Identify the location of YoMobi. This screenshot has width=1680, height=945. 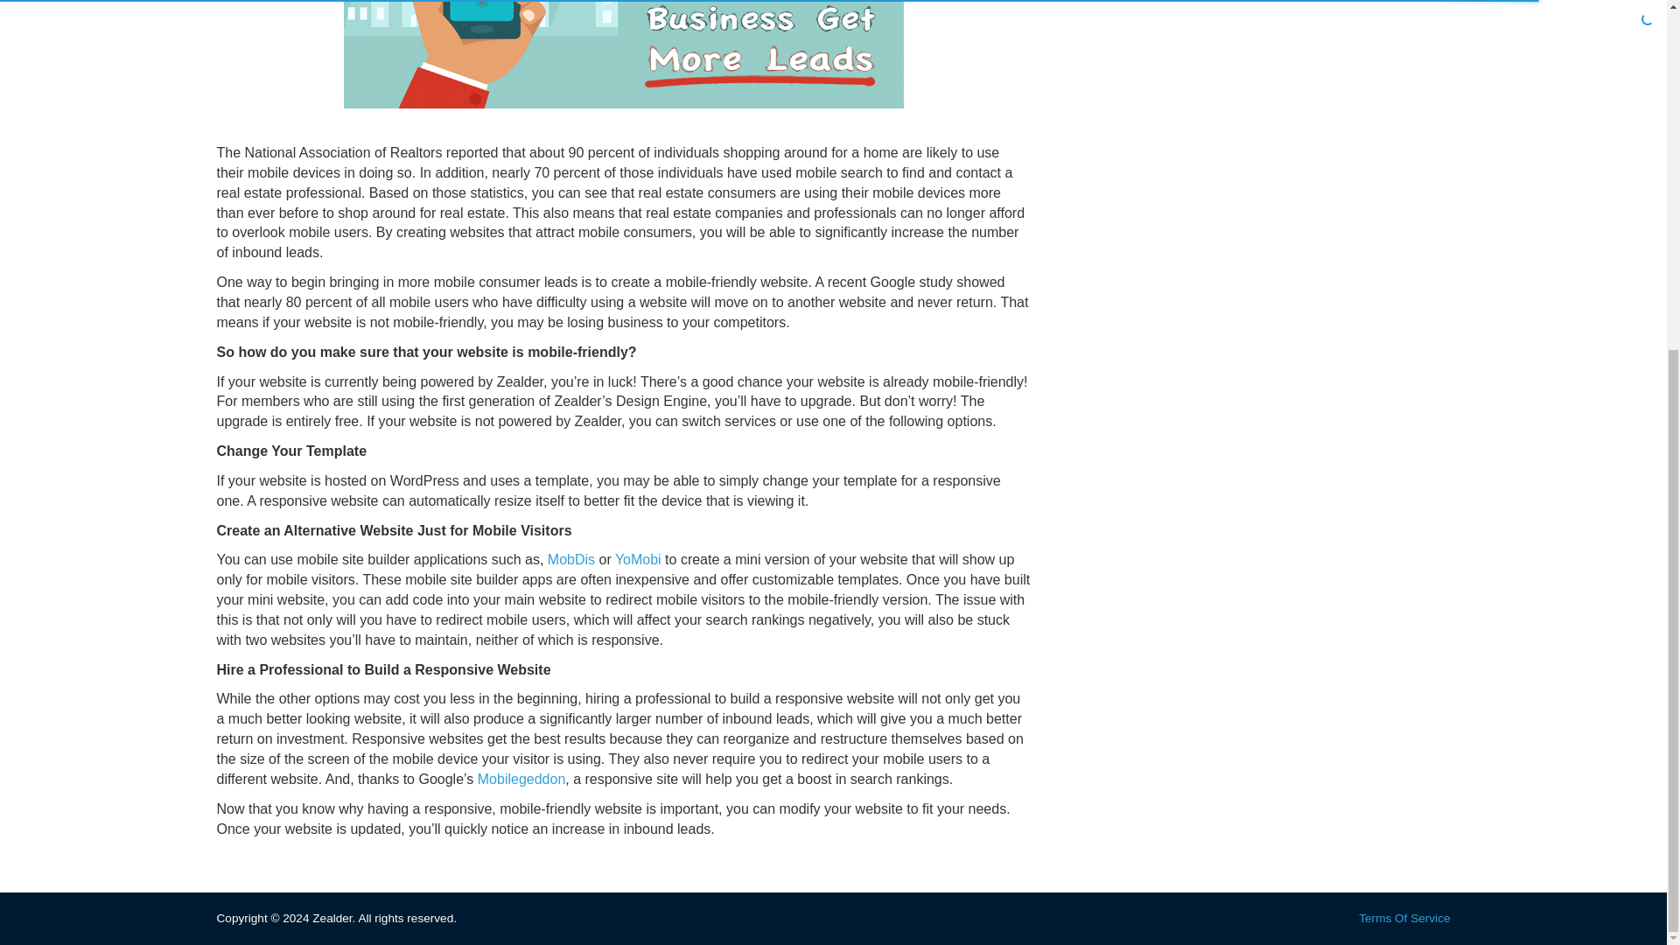
(638, 559).